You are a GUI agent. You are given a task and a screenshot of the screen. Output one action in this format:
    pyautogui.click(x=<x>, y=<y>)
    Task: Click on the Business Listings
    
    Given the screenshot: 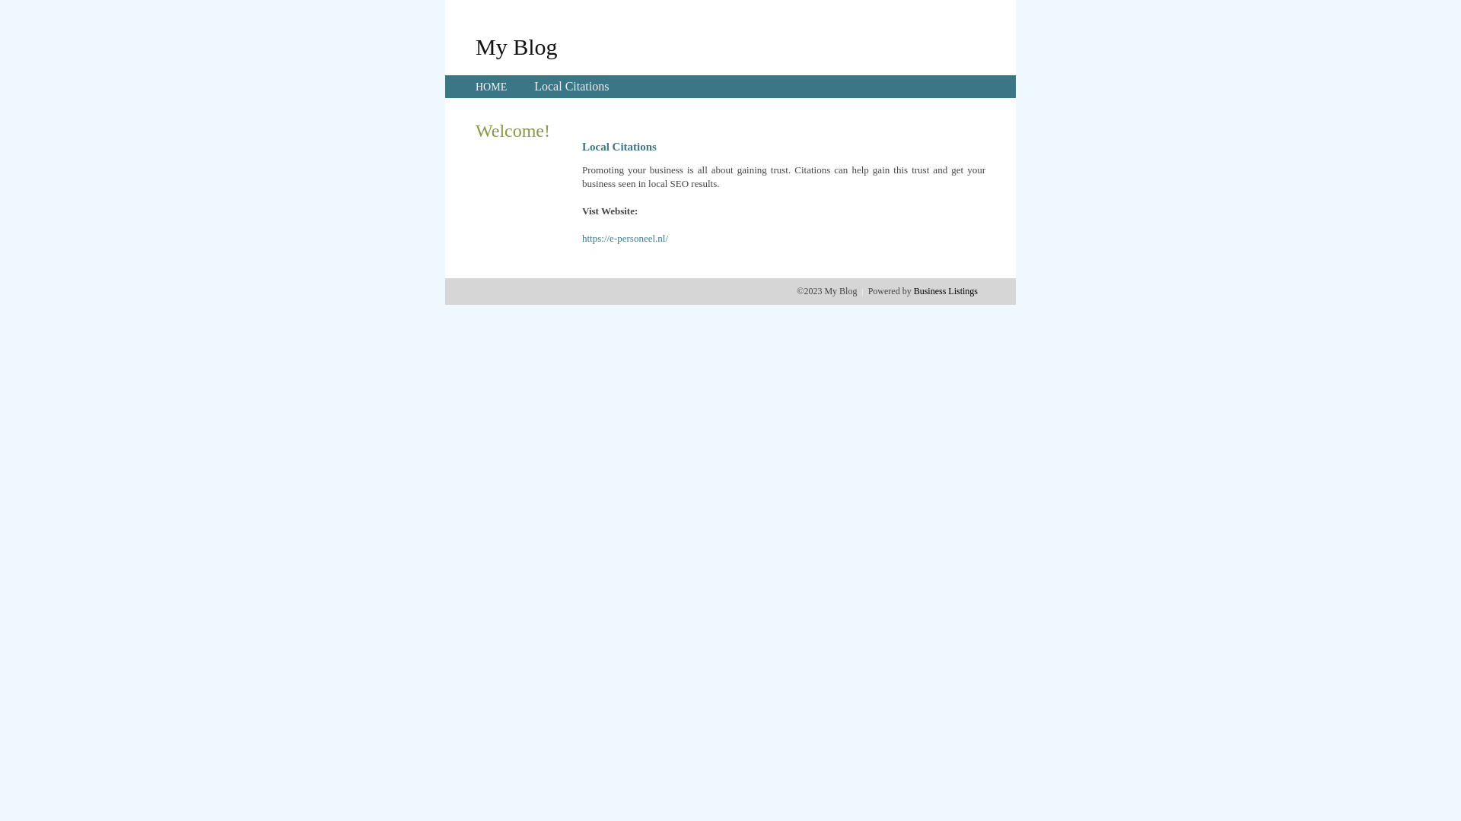 What is the action you would take?
    pyautogui.click(x=946, y=291)
    